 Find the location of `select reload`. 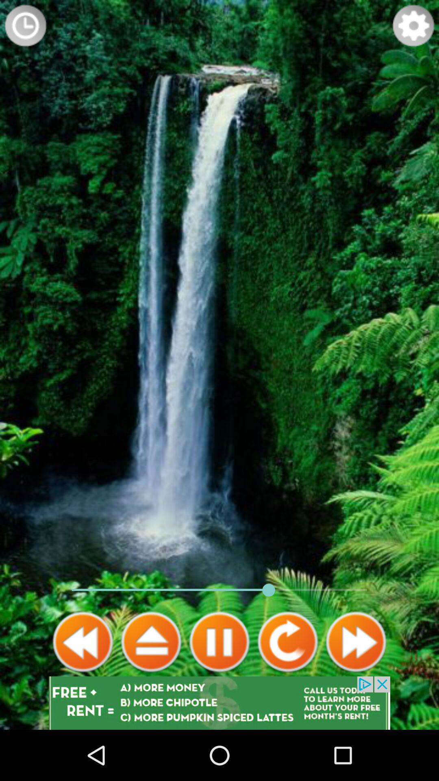

select reload is located at coordinates (288, 642).